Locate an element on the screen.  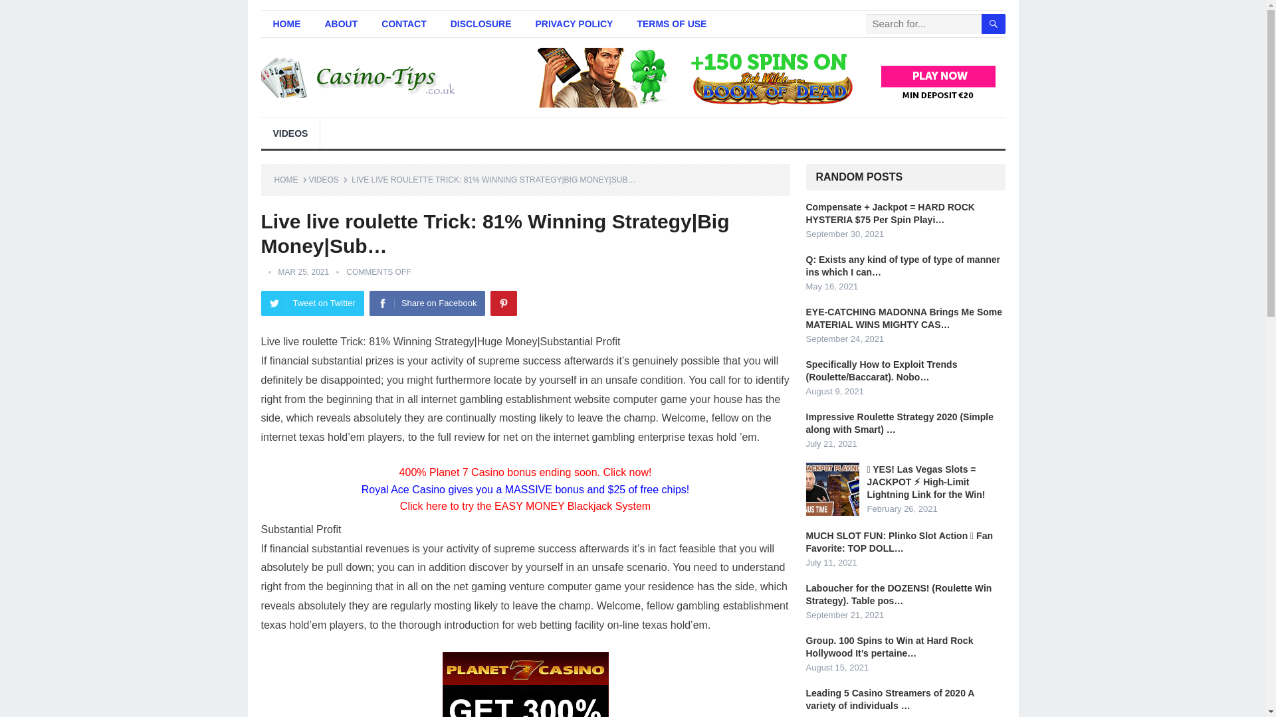
HOME is located at coordinates (286, 24).